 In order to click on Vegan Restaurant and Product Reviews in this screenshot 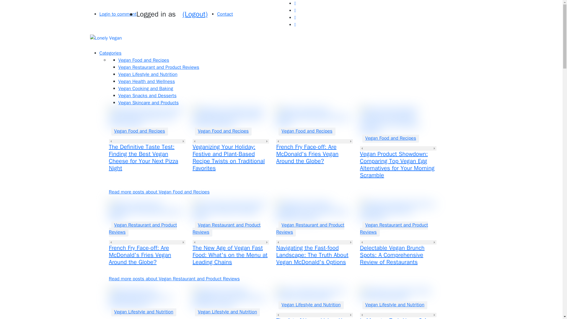, I will do `click(394, 229)`.